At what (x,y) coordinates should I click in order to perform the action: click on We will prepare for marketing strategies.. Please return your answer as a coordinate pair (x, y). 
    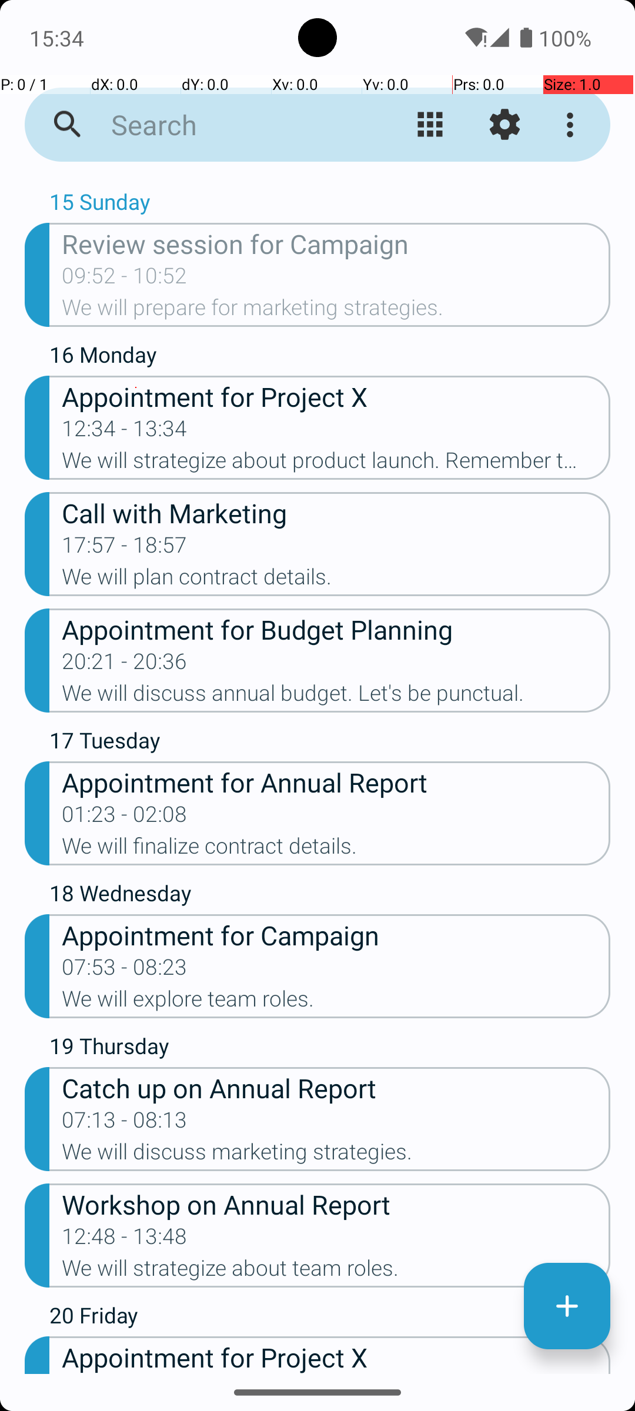
    Looking at the image, I should click on (336, 311).